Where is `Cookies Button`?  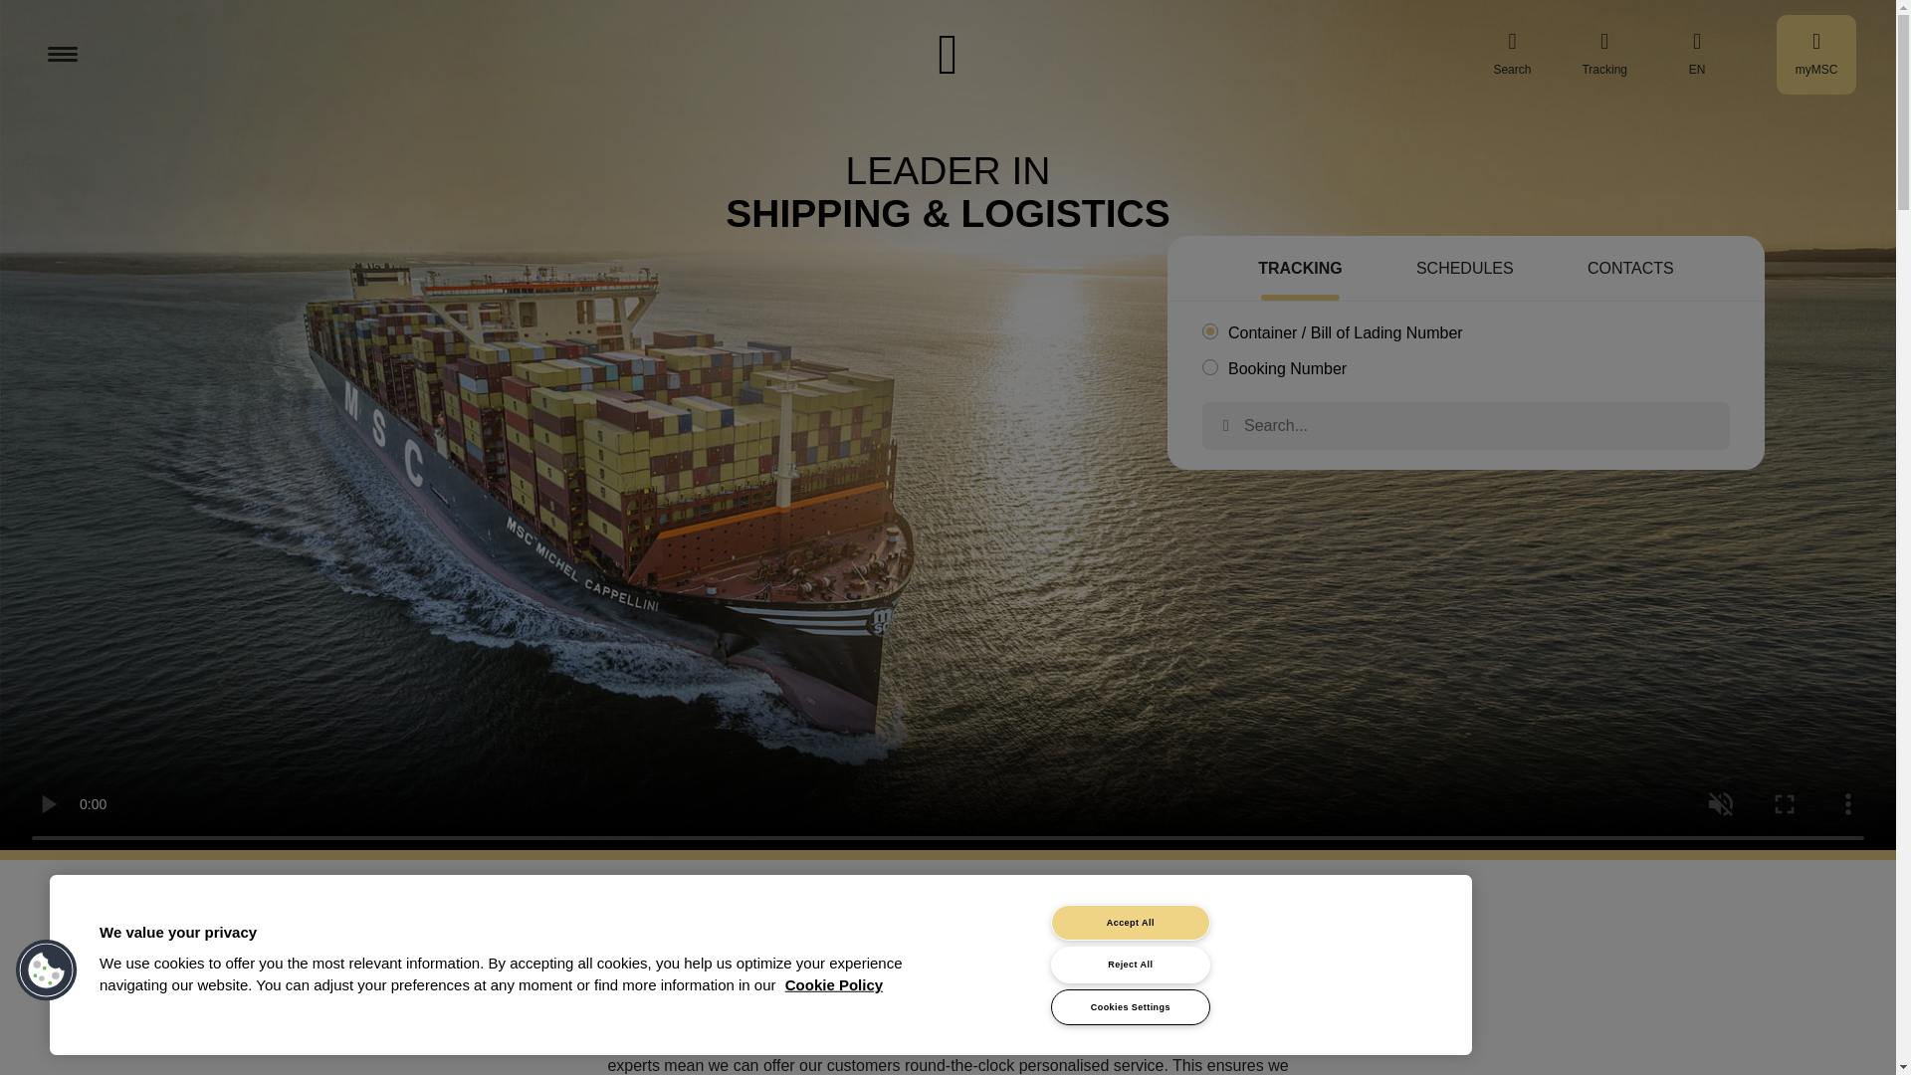 Cookies Button is located at coordinates (48, 969).